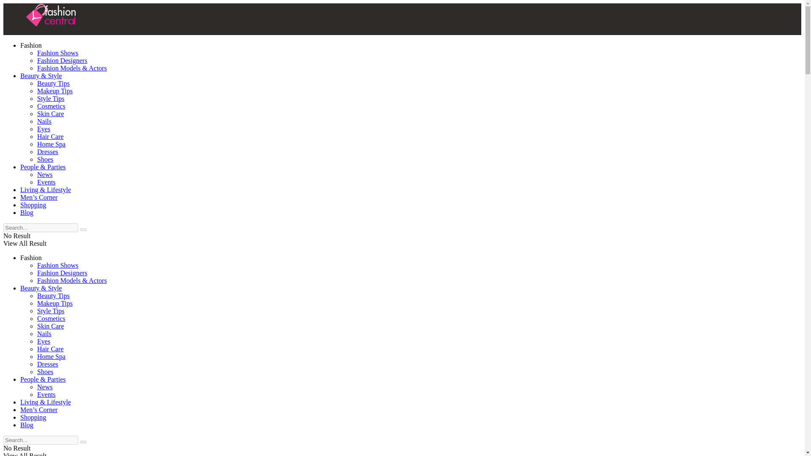  What do you see at coordinates (53, 296) in the screenshot?
I see `Beauty Tips` at bounding box center [53, 296].